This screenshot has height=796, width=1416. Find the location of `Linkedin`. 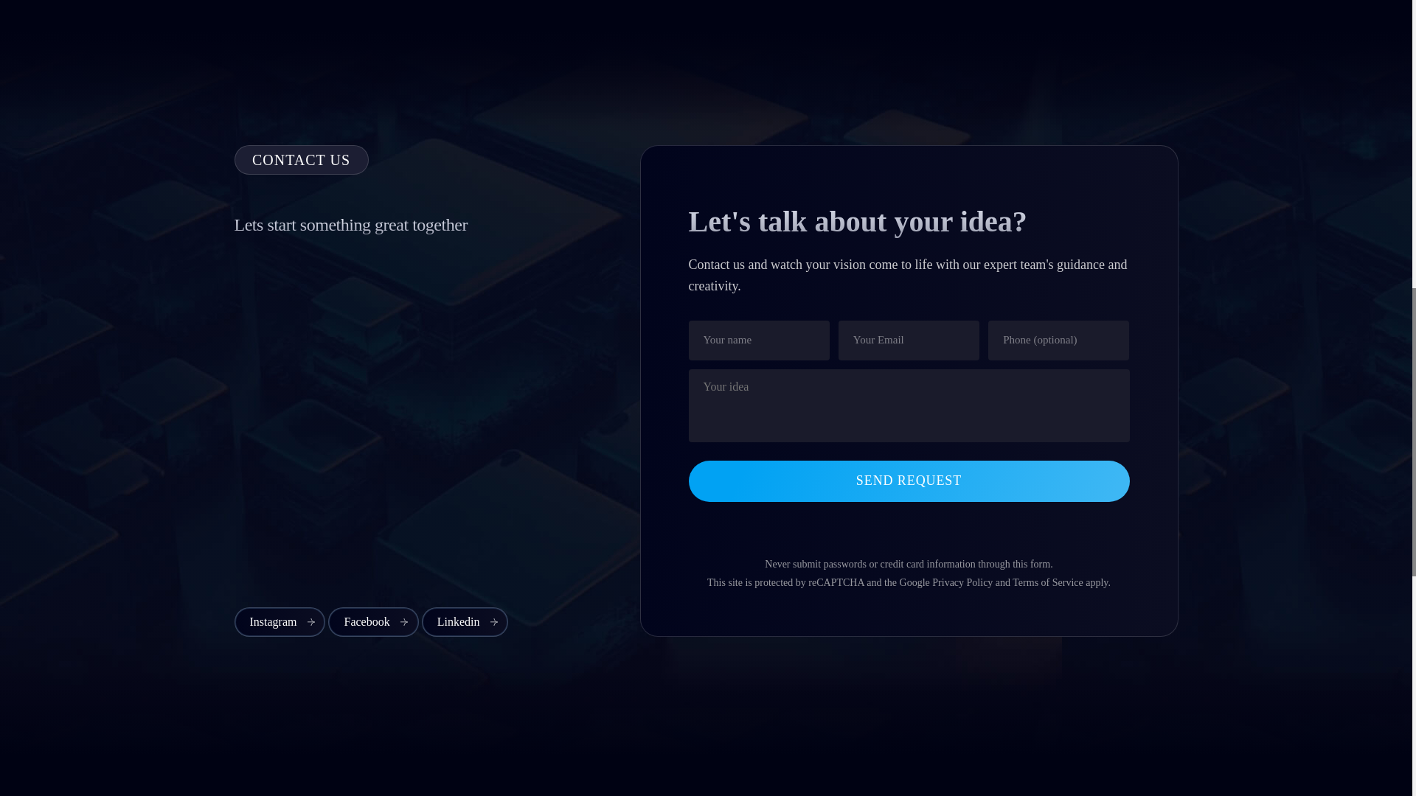

Linkedin is located at coordinates (465, 622).